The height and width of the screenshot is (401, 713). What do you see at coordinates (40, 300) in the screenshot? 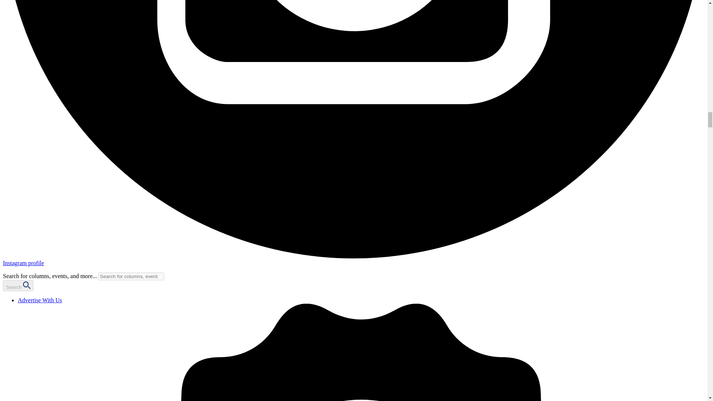
I see `Advertise With Us` at bounding box center [40, 300].